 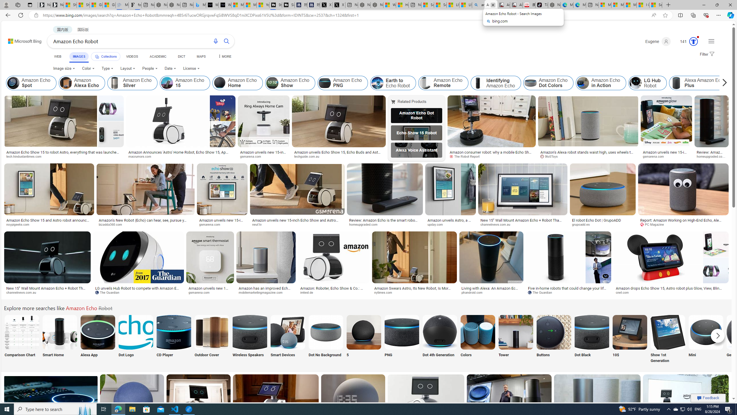 I want to click on Amazon Echo PNG, so click(x=402, y=332).